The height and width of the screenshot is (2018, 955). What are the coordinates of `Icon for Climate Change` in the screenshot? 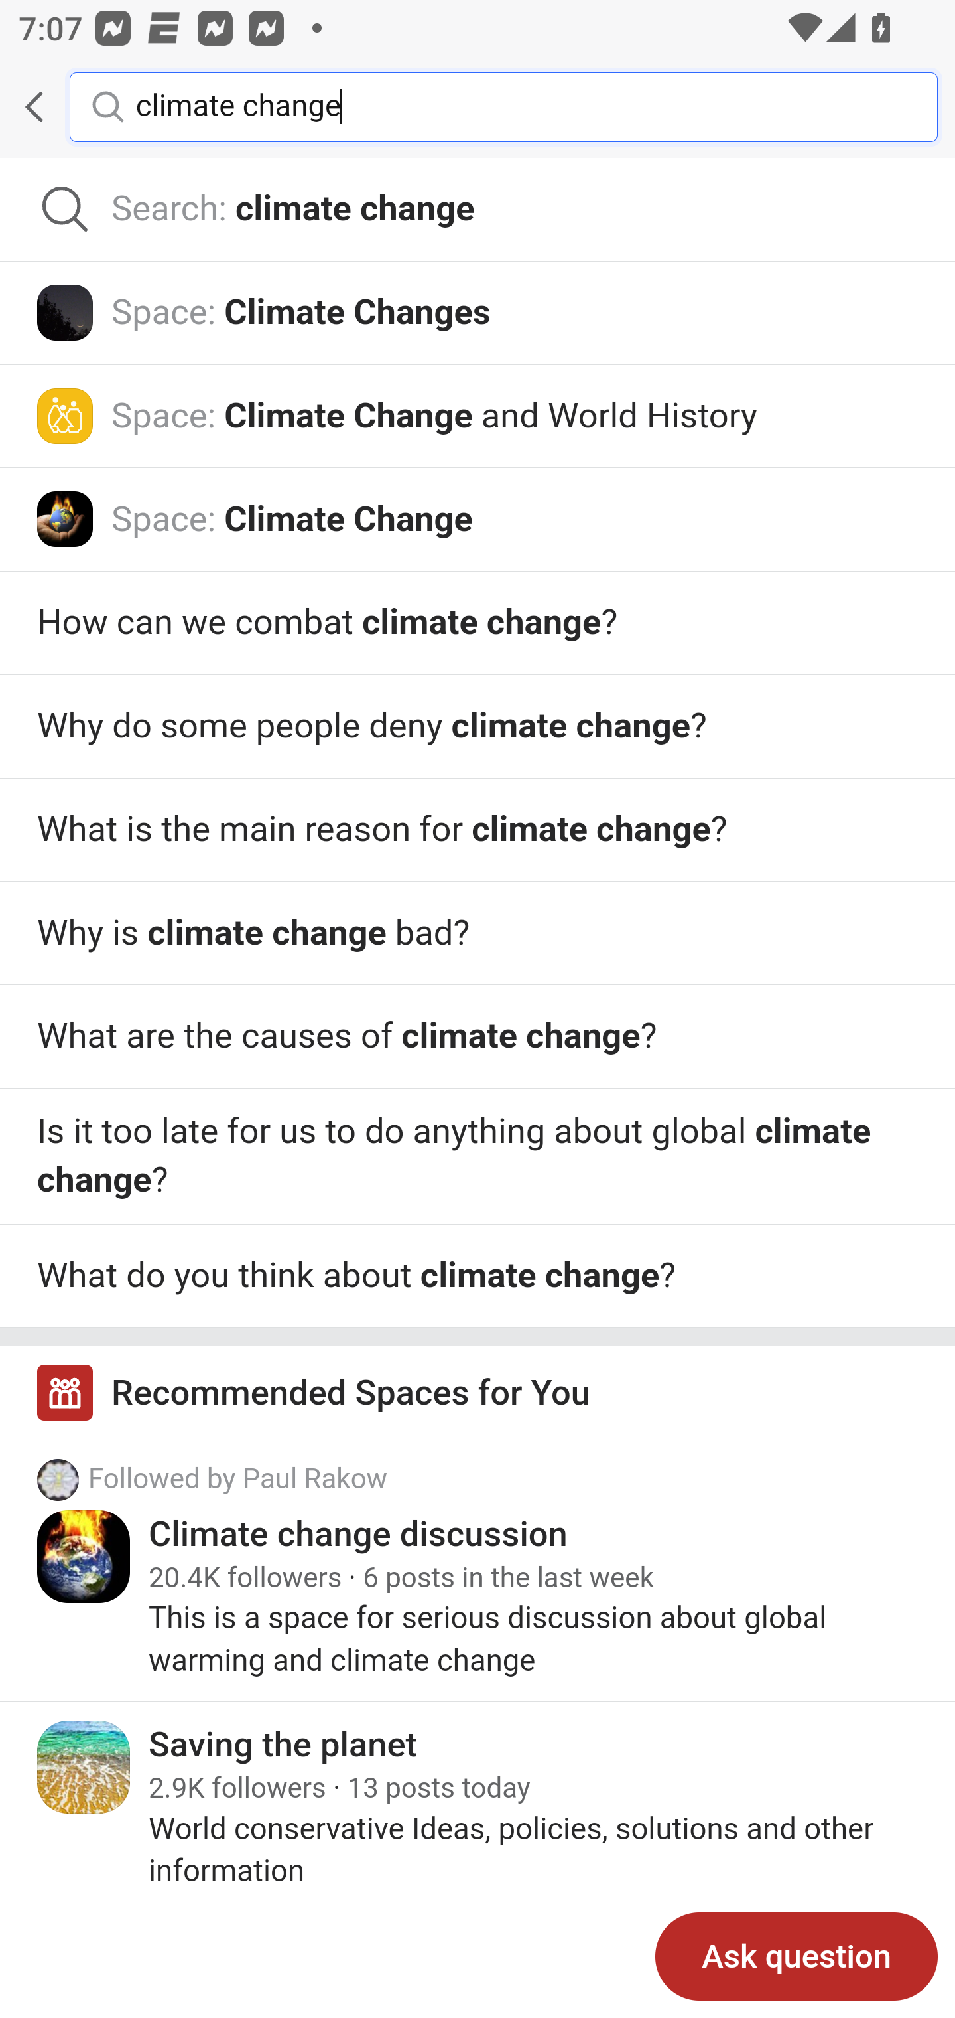 It's located at (65, 519).